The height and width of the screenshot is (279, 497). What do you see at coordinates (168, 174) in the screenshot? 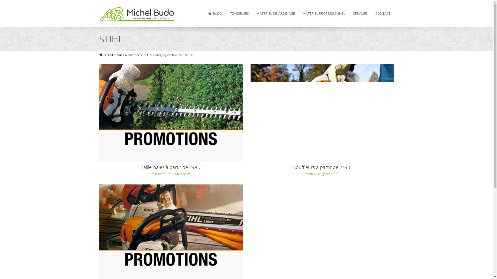
I see `STIHL` at bounding box center [168, 174].